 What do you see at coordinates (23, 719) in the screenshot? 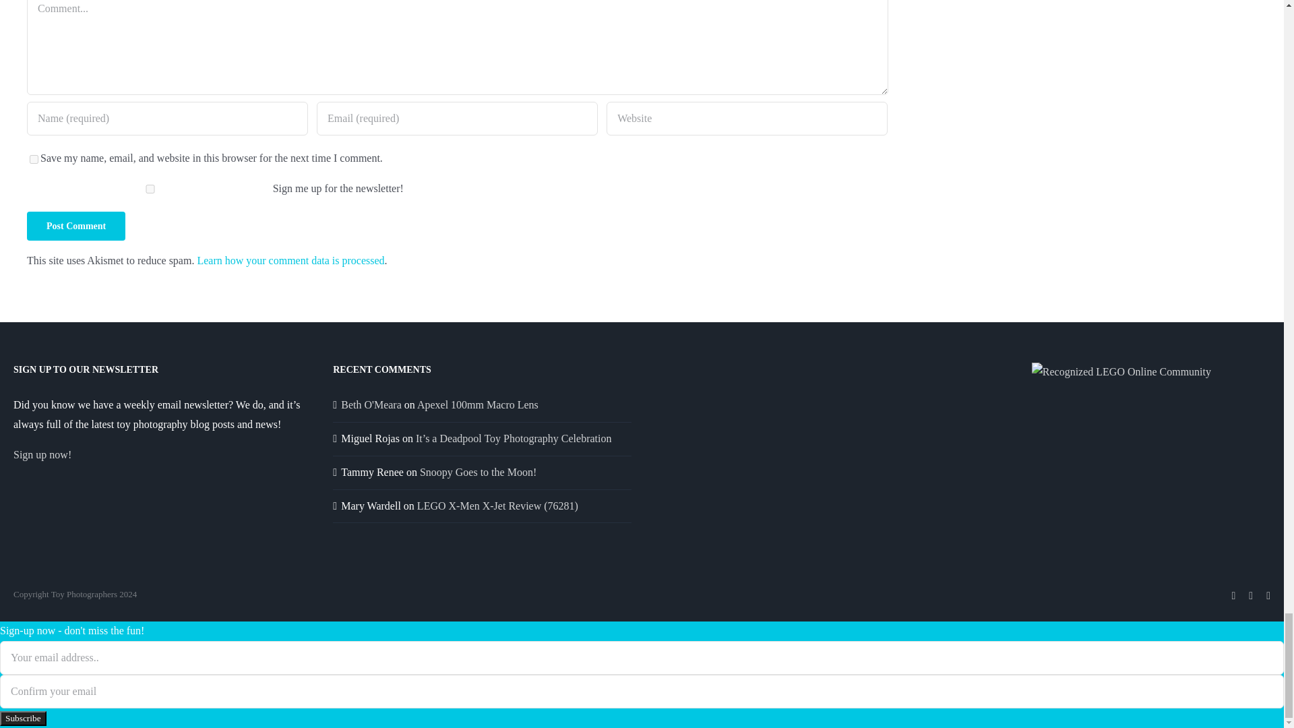
I see `Subscribe` at bounding box center [23, 719].